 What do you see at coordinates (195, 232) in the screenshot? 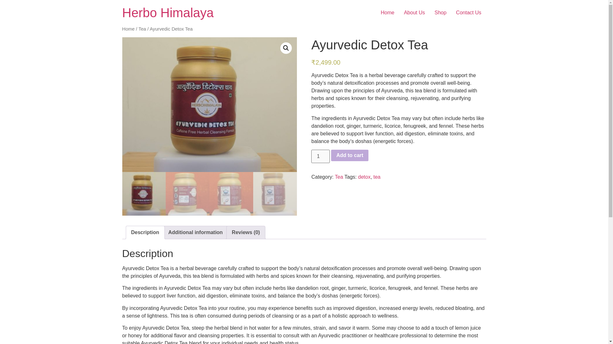
I see `Additional information` at bounding box center [195, 232].